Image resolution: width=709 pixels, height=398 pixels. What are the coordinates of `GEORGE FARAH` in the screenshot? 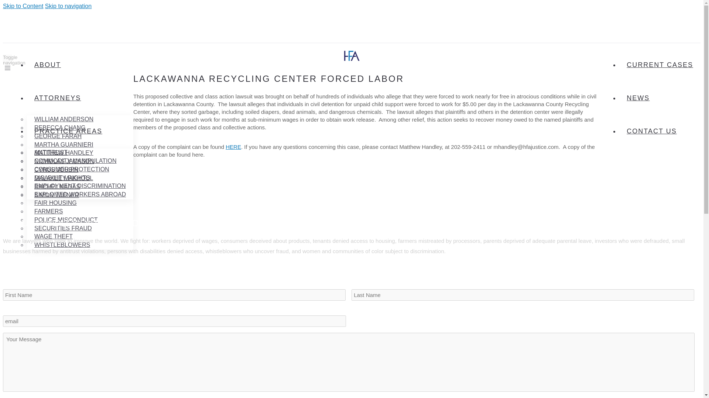 It's located at (58, 136).